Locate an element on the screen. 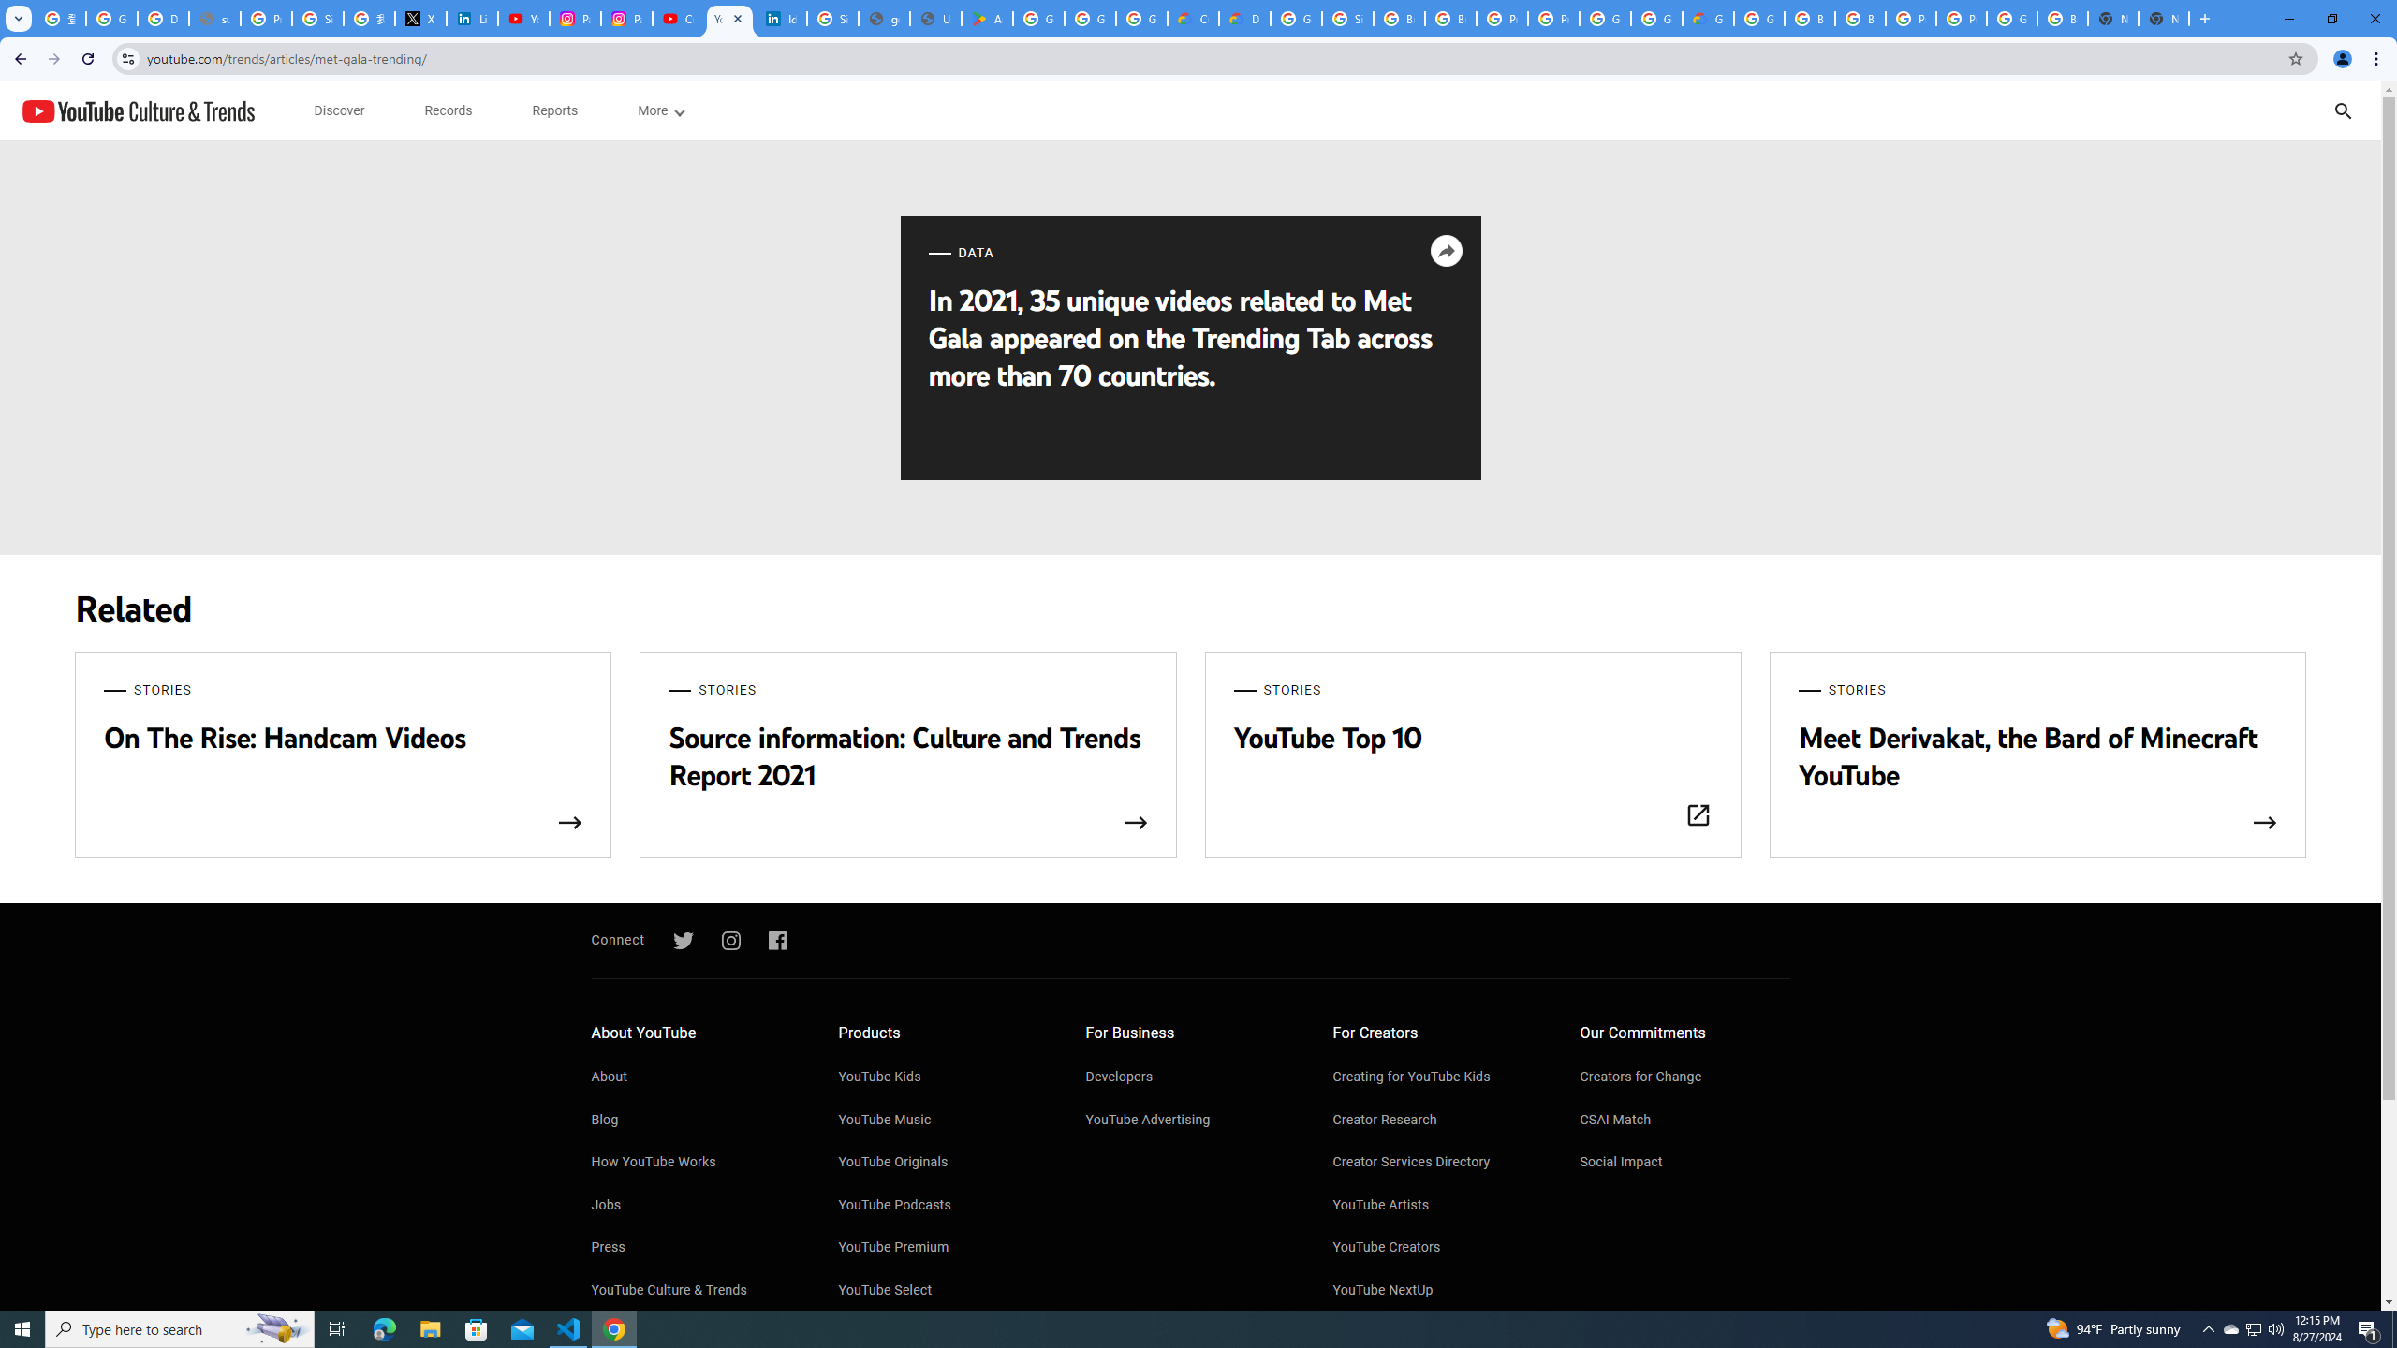  Google Cloud Estimate Summary is located at coordinates (1708, 19).